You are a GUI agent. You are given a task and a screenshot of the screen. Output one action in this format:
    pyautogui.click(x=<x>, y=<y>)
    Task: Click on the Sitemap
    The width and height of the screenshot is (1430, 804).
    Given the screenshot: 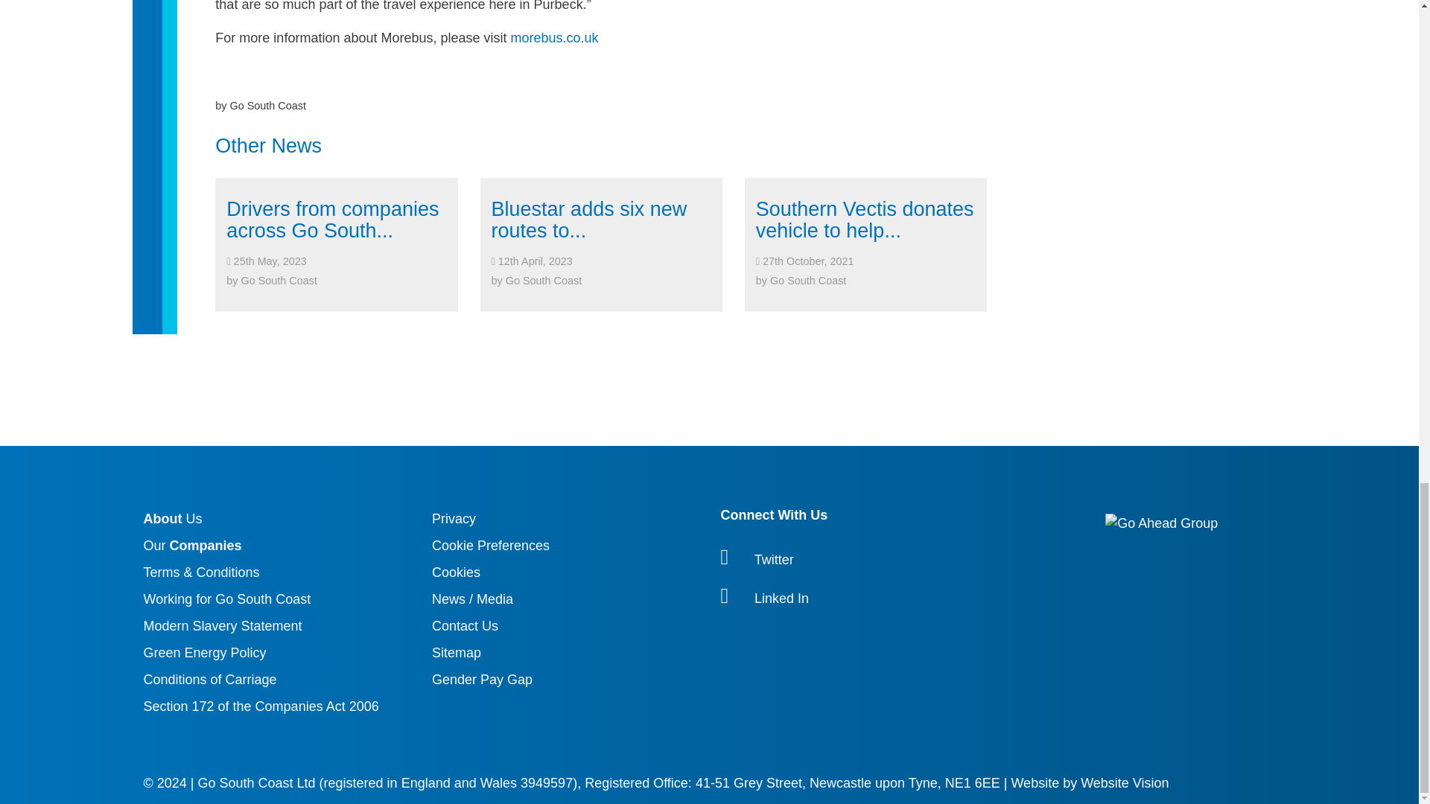 What is the action you would take?
    pyautogui.click(x=456, y=652)
    